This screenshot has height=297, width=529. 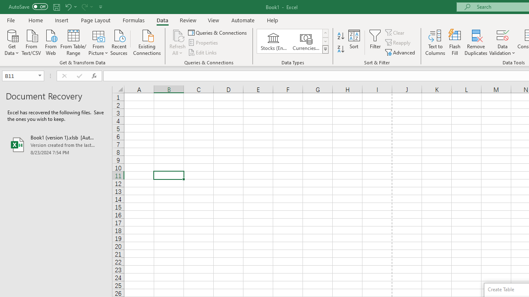 I want to click on From Table/Range, so click(x=74, y=42).